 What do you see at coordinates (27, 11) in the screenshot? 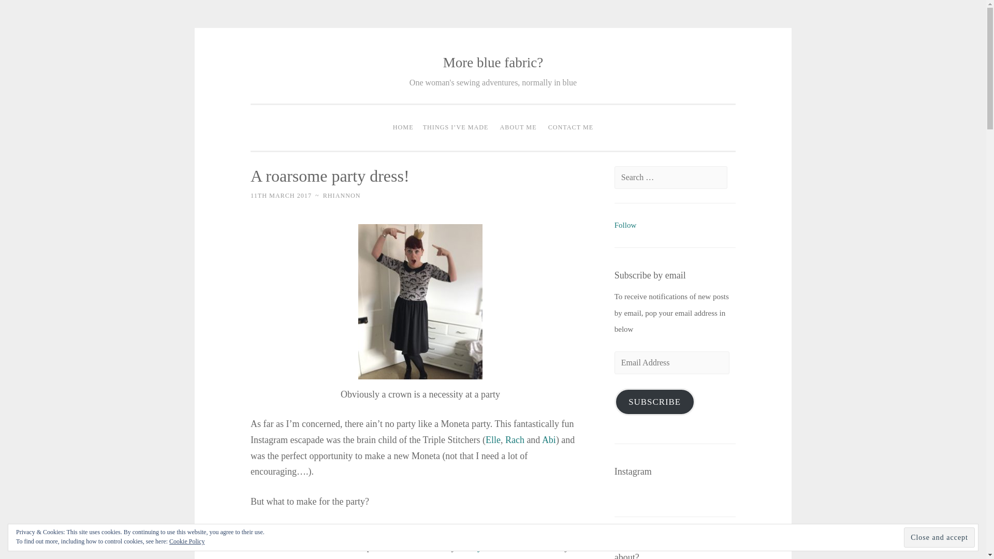
I see `Search` at bounding box center [27, 11].